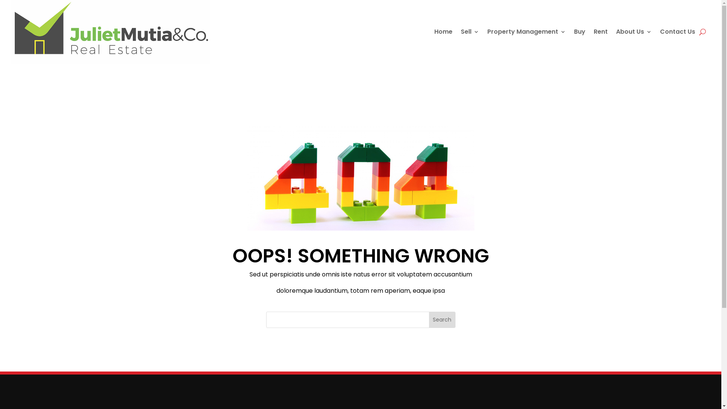  What do you see at coordinates (634, 32) in the screenshot?
I see `About Us` at bounding box center [634, 32].